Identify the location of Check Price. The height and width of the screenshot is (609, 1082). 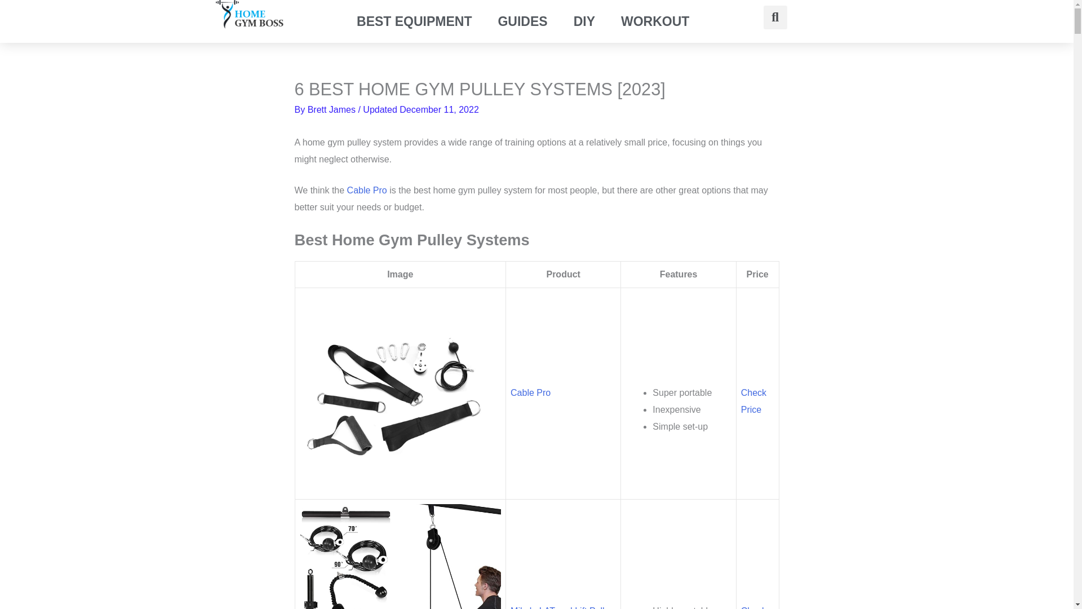
(753, 607).